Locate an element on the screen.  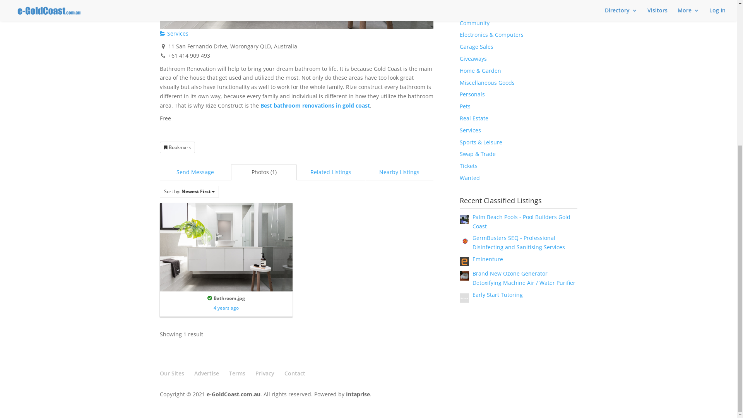
More is located at coordinates (688, 234).